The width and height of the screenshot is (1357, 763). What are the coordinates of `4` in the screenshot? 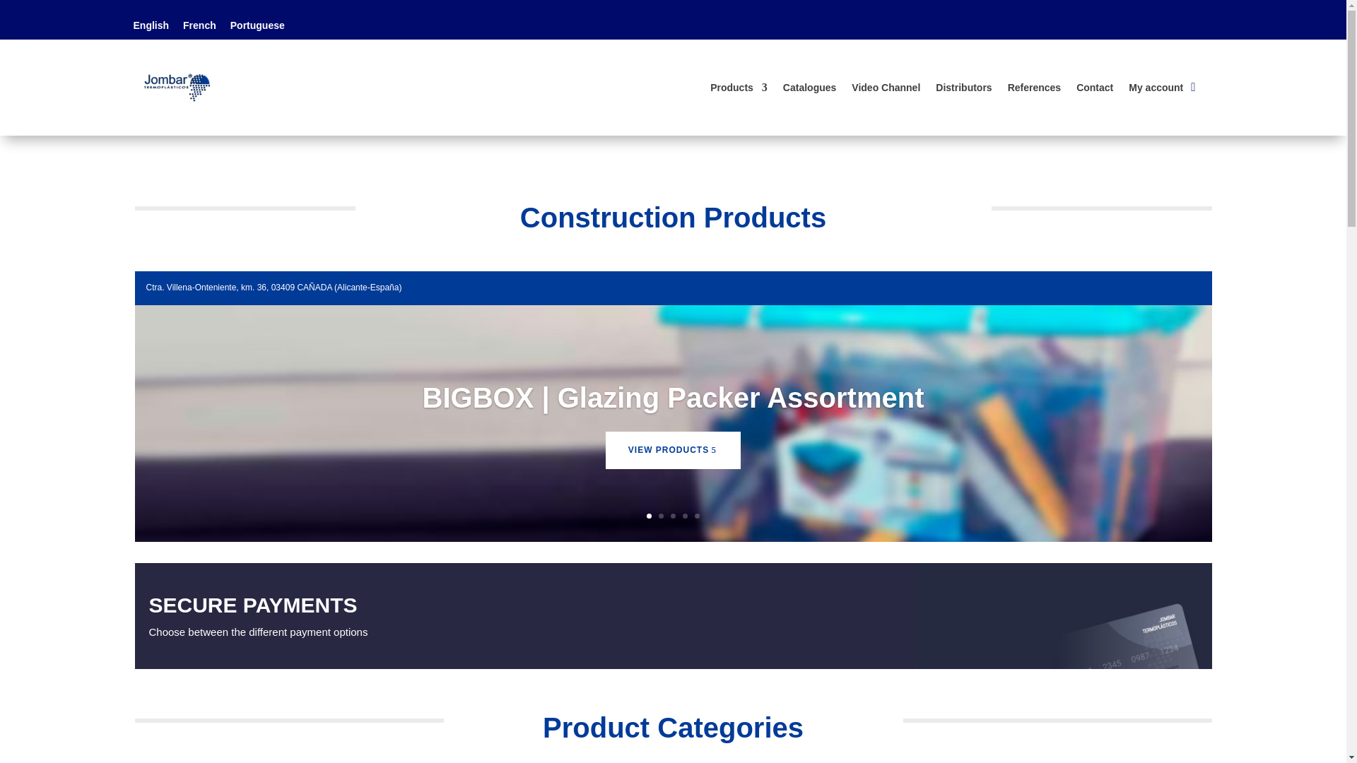 It's located at (685, 516).